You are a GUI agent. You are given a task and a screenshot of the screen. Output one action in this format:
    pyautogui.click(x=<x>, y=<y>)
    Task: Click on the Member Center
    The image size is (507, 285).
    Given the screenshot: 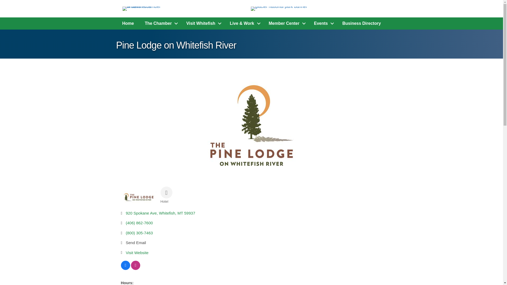 What is the action you would take?
    pyautogui.click(x=286, y=23)
    